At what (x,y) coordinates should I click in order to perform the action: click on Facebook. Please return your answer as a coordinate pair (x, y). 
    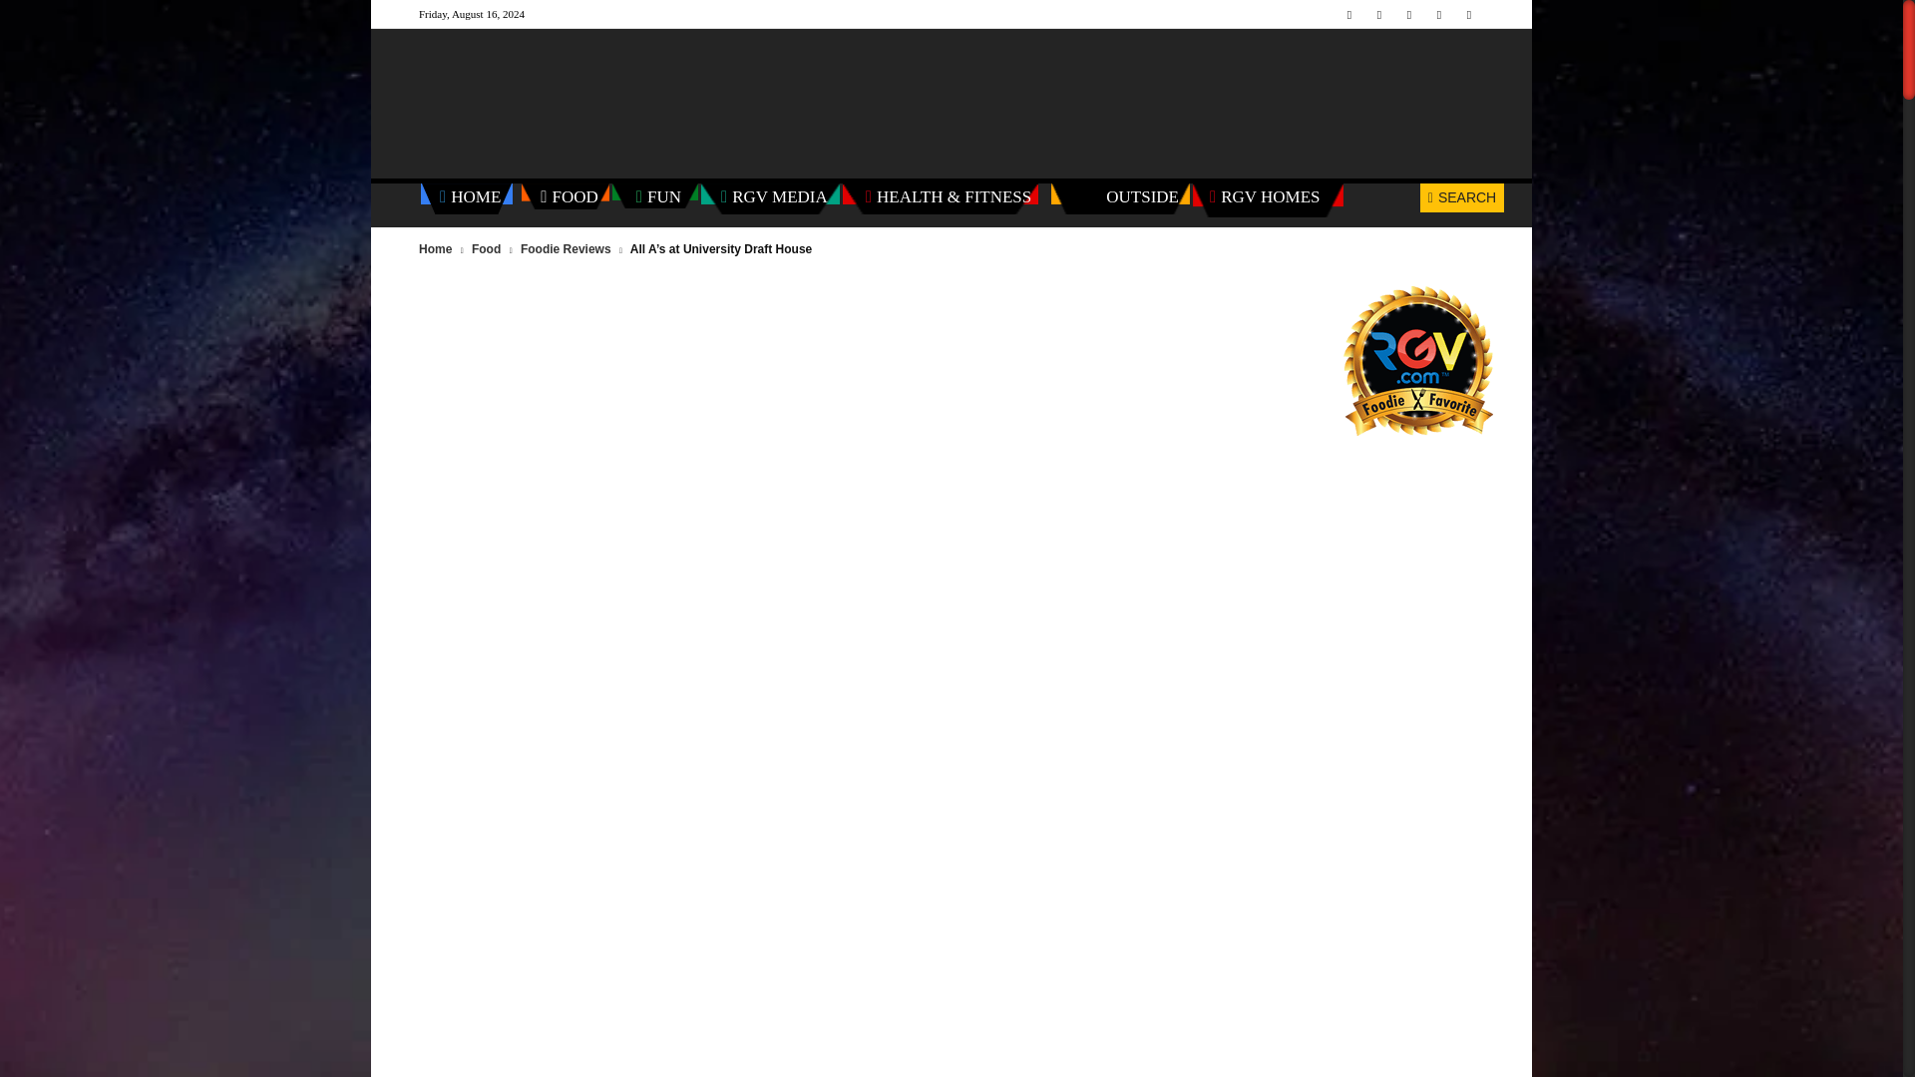
    Looking at the image, I should click on (1348, 14).